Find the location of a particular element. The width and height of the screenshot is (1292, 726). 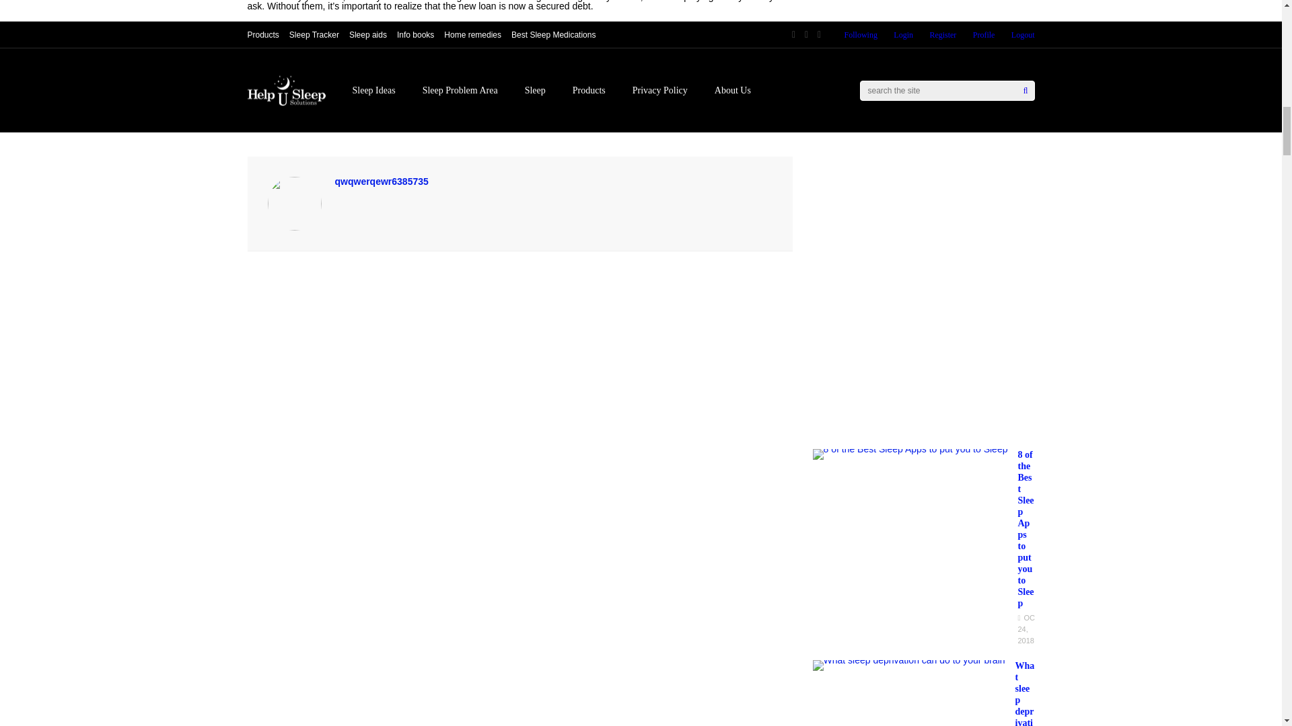

Click to print is located at coordinates (390, 117).